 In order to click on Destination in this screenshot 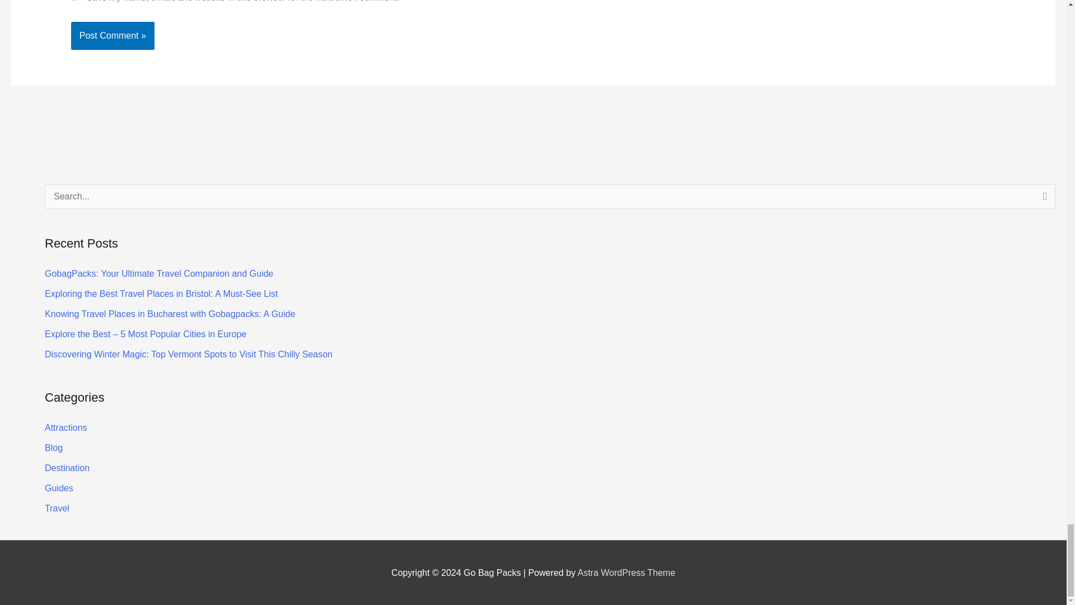, I will do `click(67, 468)`.